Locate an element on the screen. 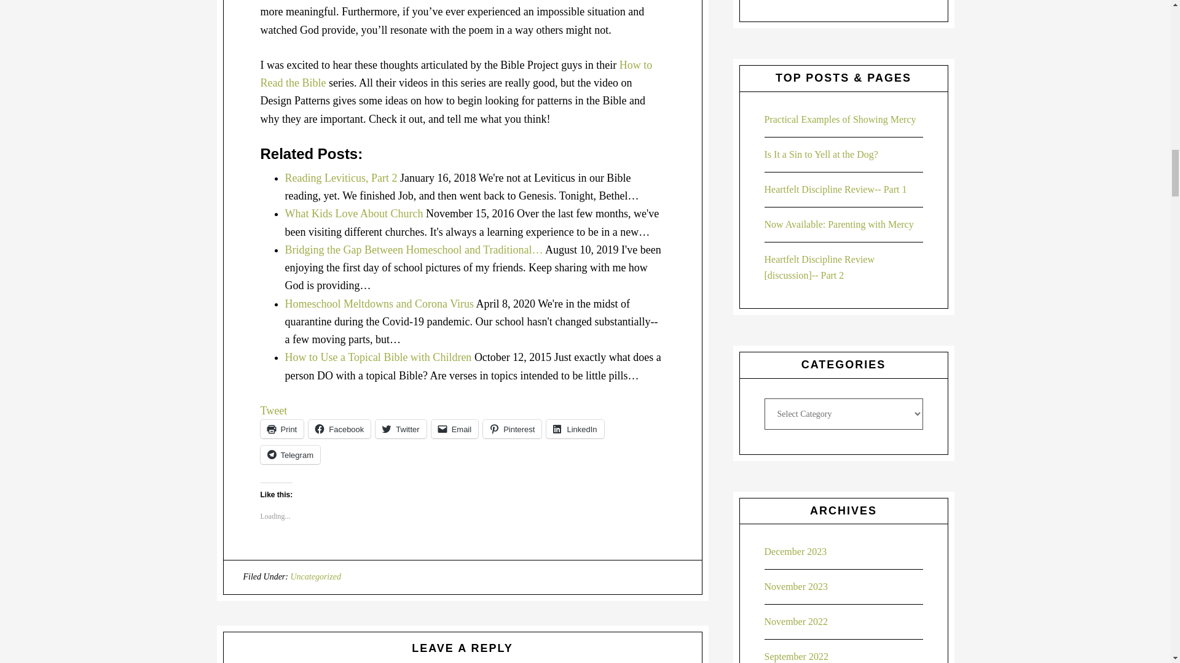 This screenshot has width=1180, height=663. How to Use a Topical Bible with Children is located at coordinates (379, 357).